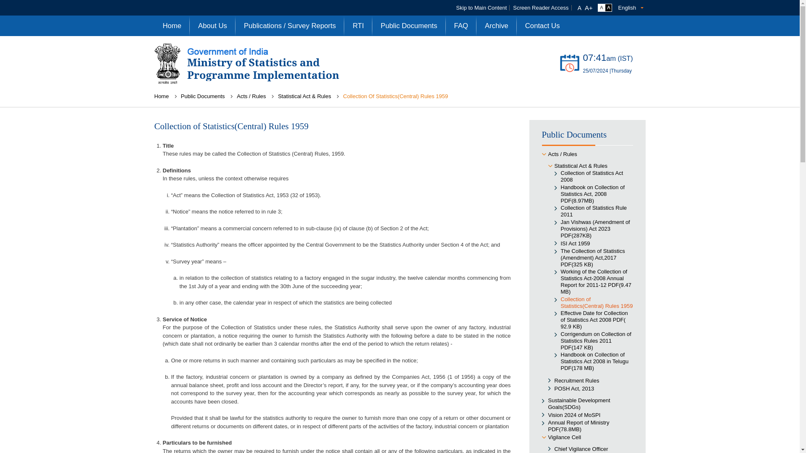  I want to click on Standard View, so click(212, 26).